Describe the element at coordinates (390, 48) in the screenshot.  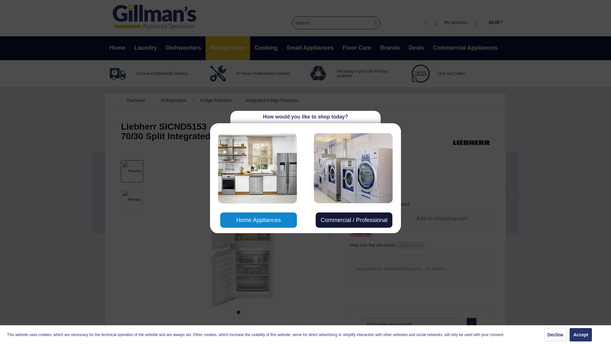
I see `Brands` at that location.